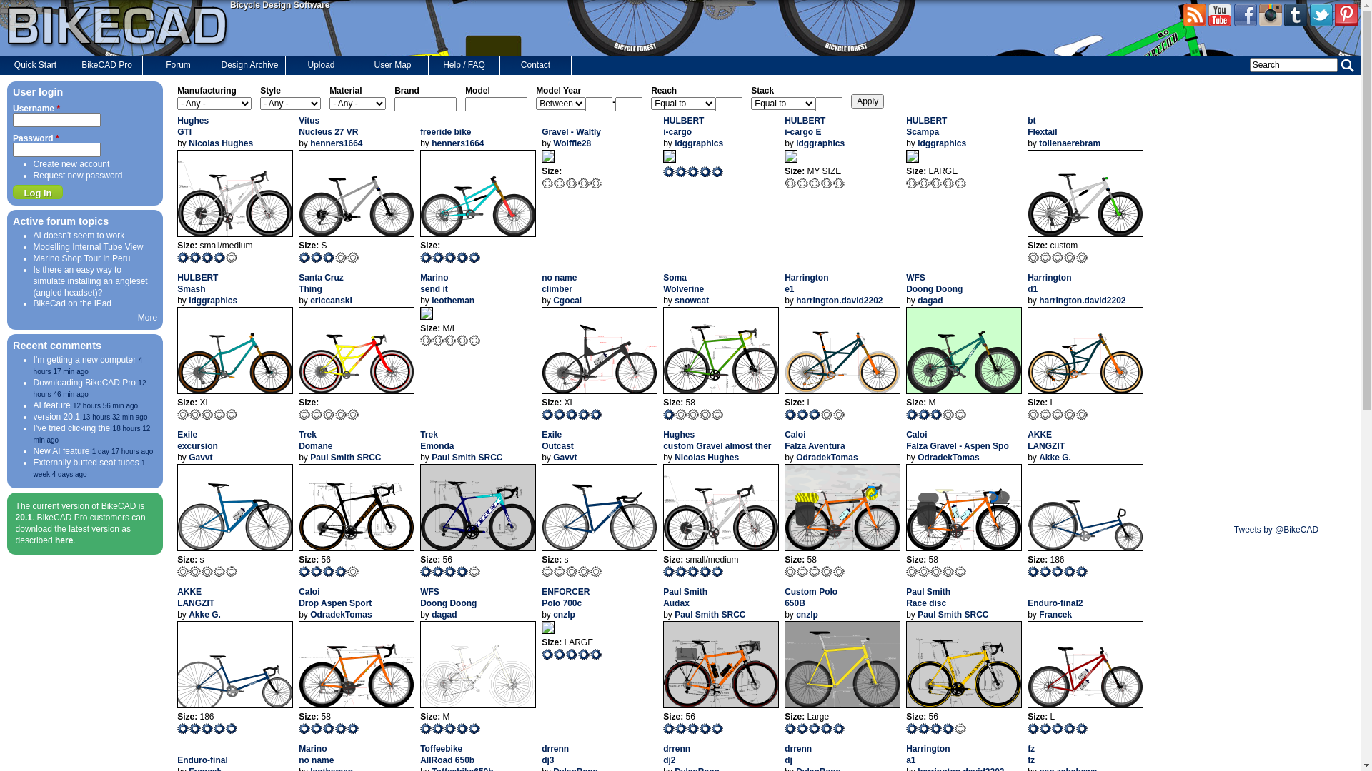 This screenshot has height=771, width=1372. I want to click on Gravel - Waltly, so click(572, 138).